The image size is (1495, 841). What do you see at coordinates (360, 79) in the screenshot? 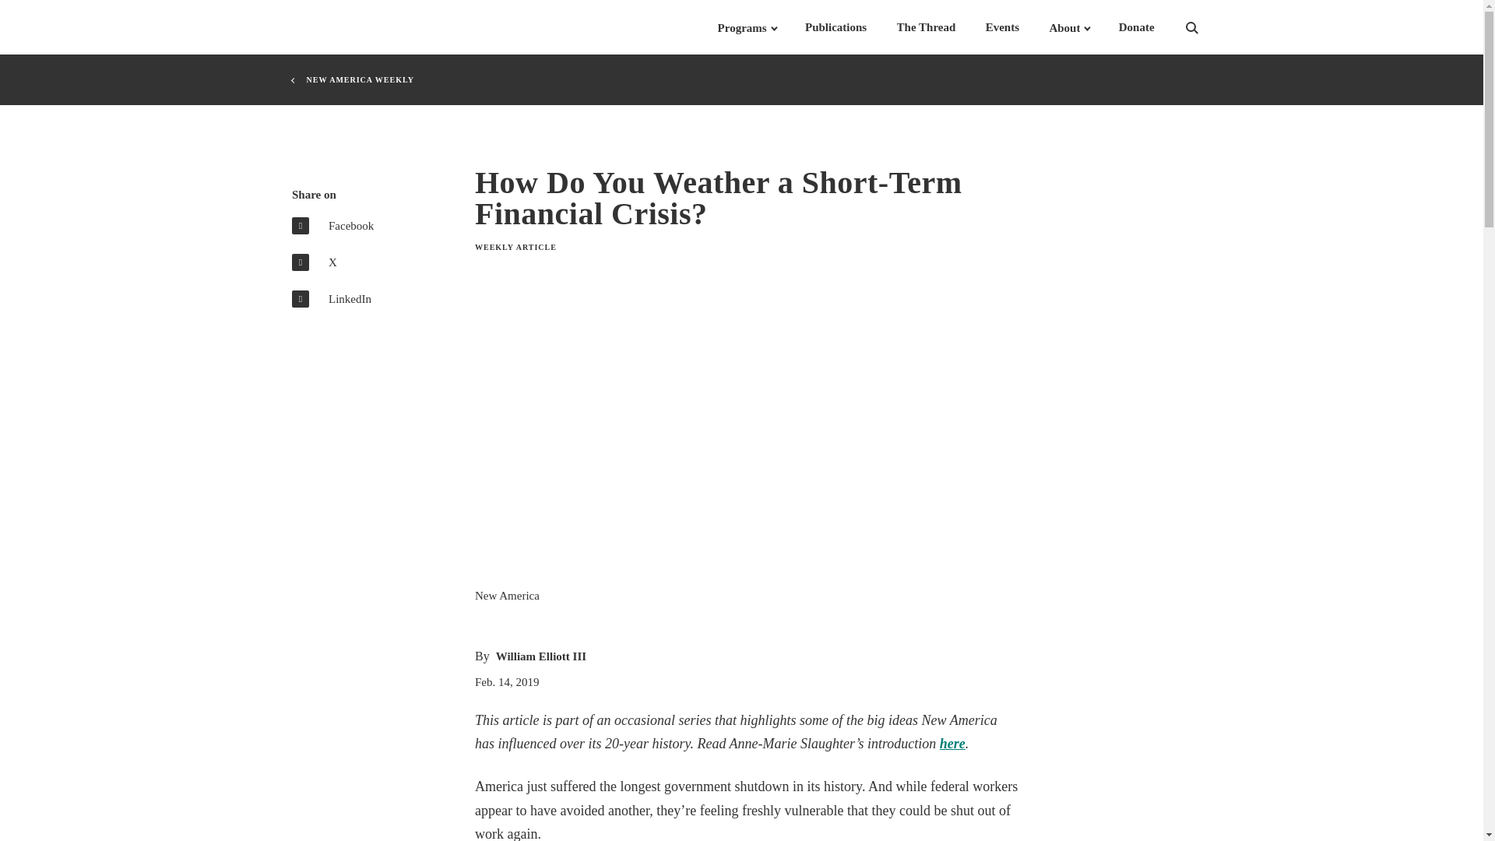
I see `NEW AMERICA WEEKLY` at bounding box center [360, 79].